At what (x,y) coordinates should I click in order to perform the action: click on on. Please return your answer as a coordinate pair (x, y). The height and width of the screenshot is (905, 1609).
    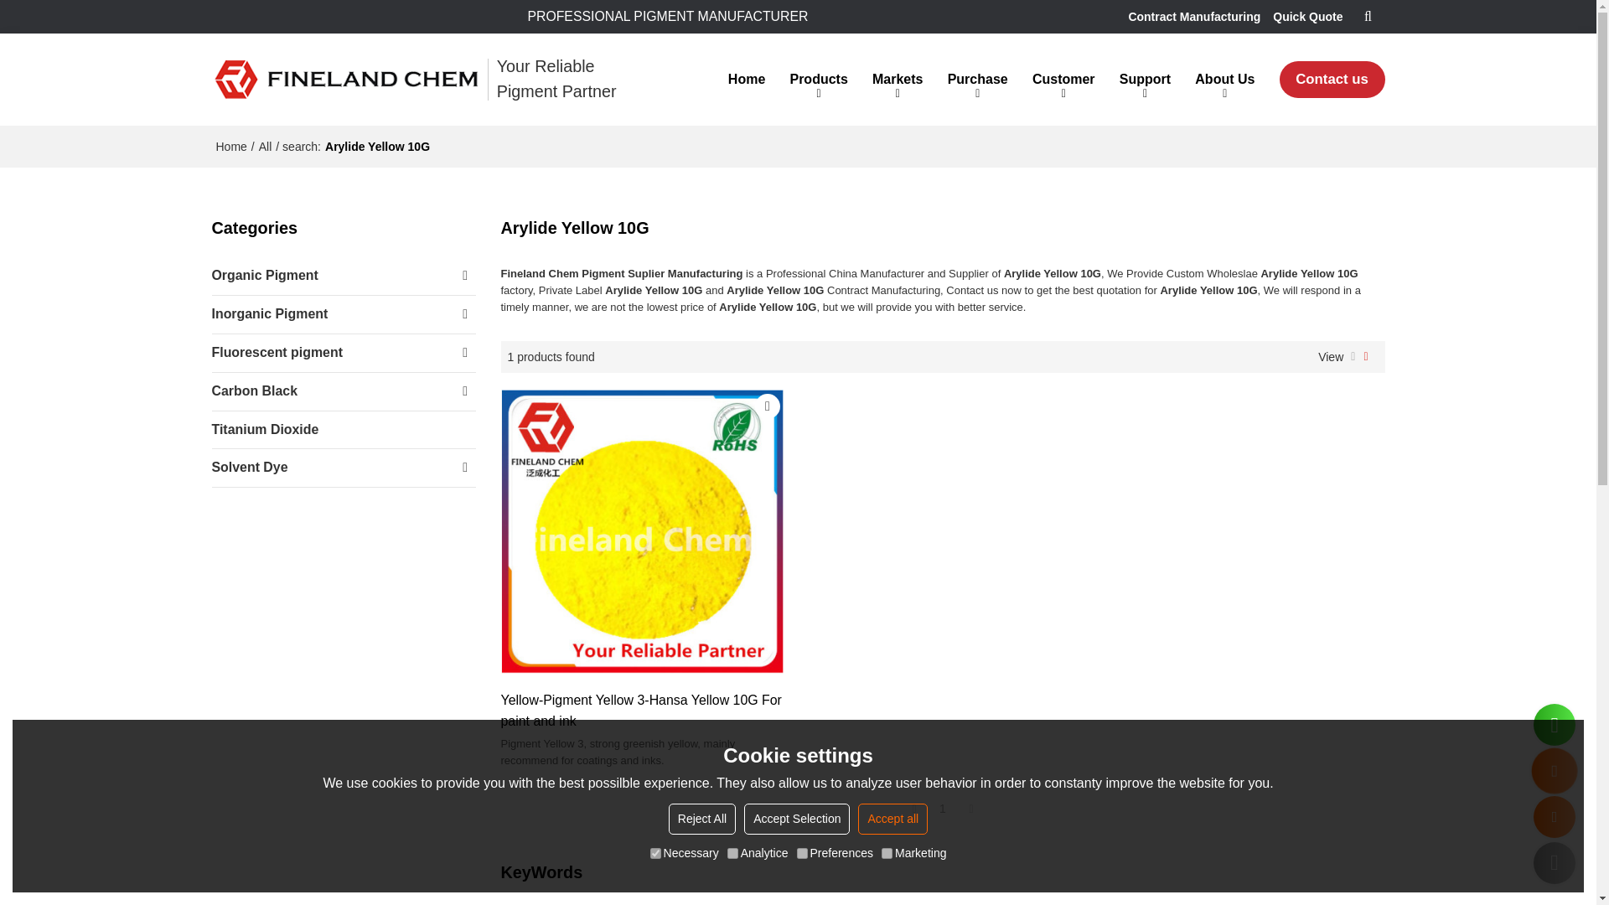
    Looking at the image, I should click on (887, 853).